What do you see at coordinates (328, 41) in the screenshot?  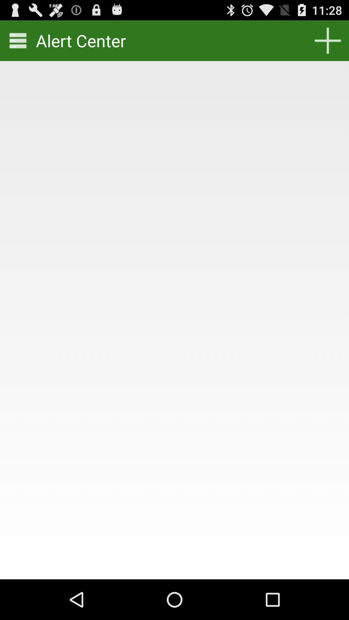 I see `add button` at bounding box center [328, 41].